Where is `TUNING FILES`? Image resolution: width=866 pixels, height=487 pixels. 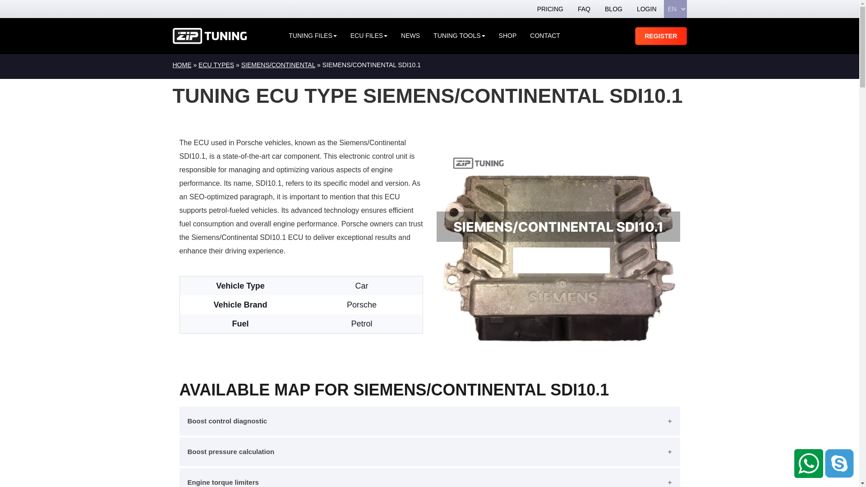 TUNING FILES is located at coordinates (312, 36).